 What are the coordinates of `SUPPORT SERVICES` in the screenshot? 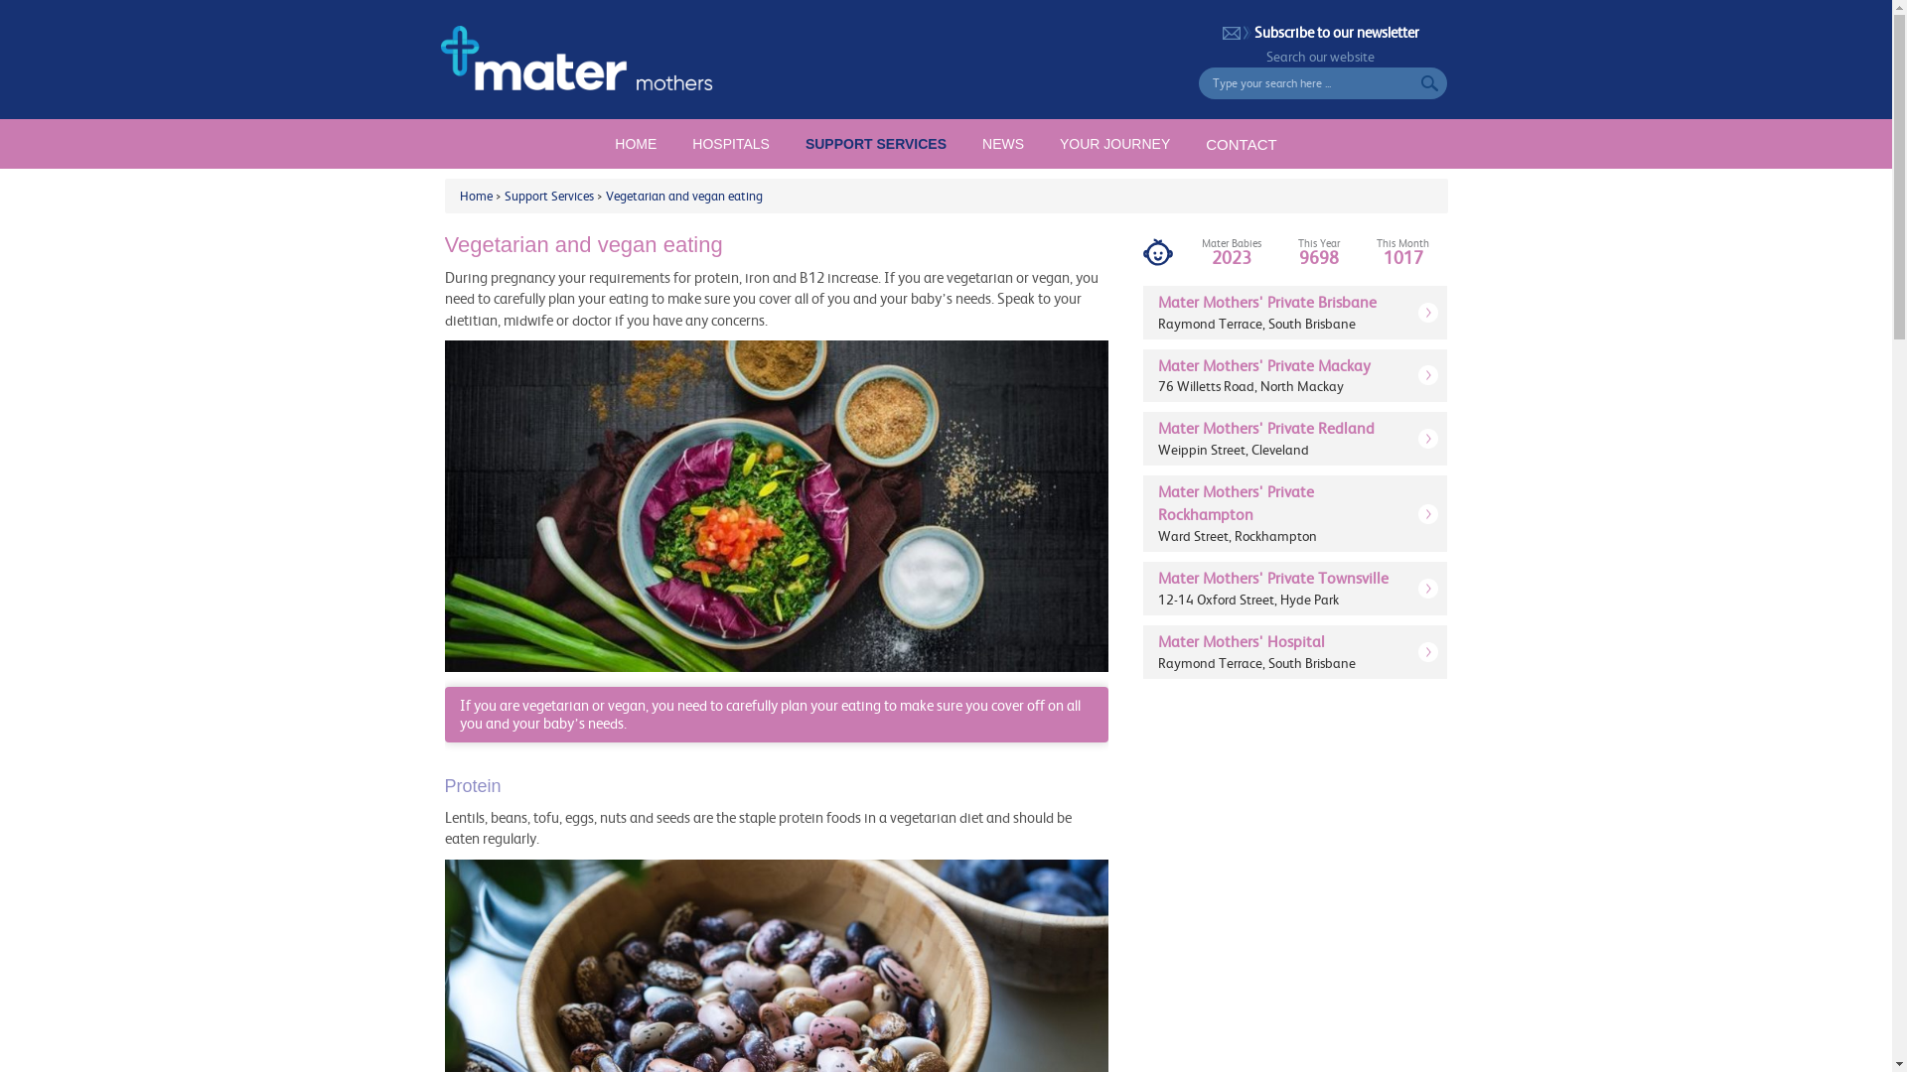 It's located at (876, 144).